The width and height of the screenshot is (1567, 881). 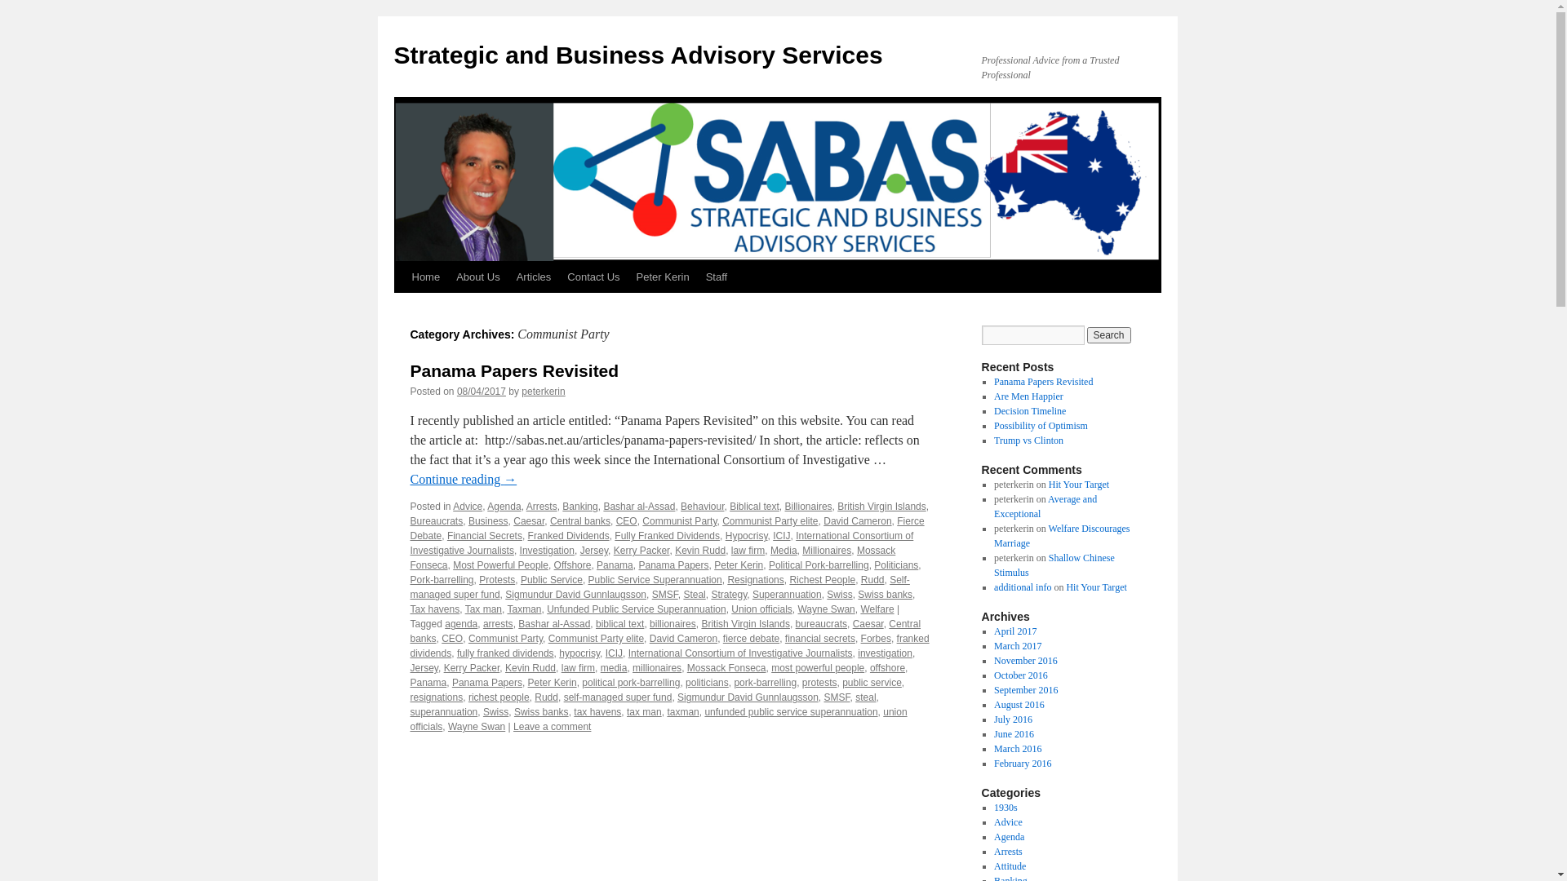 I want to click on Agenda, so click(x=504, y=507).